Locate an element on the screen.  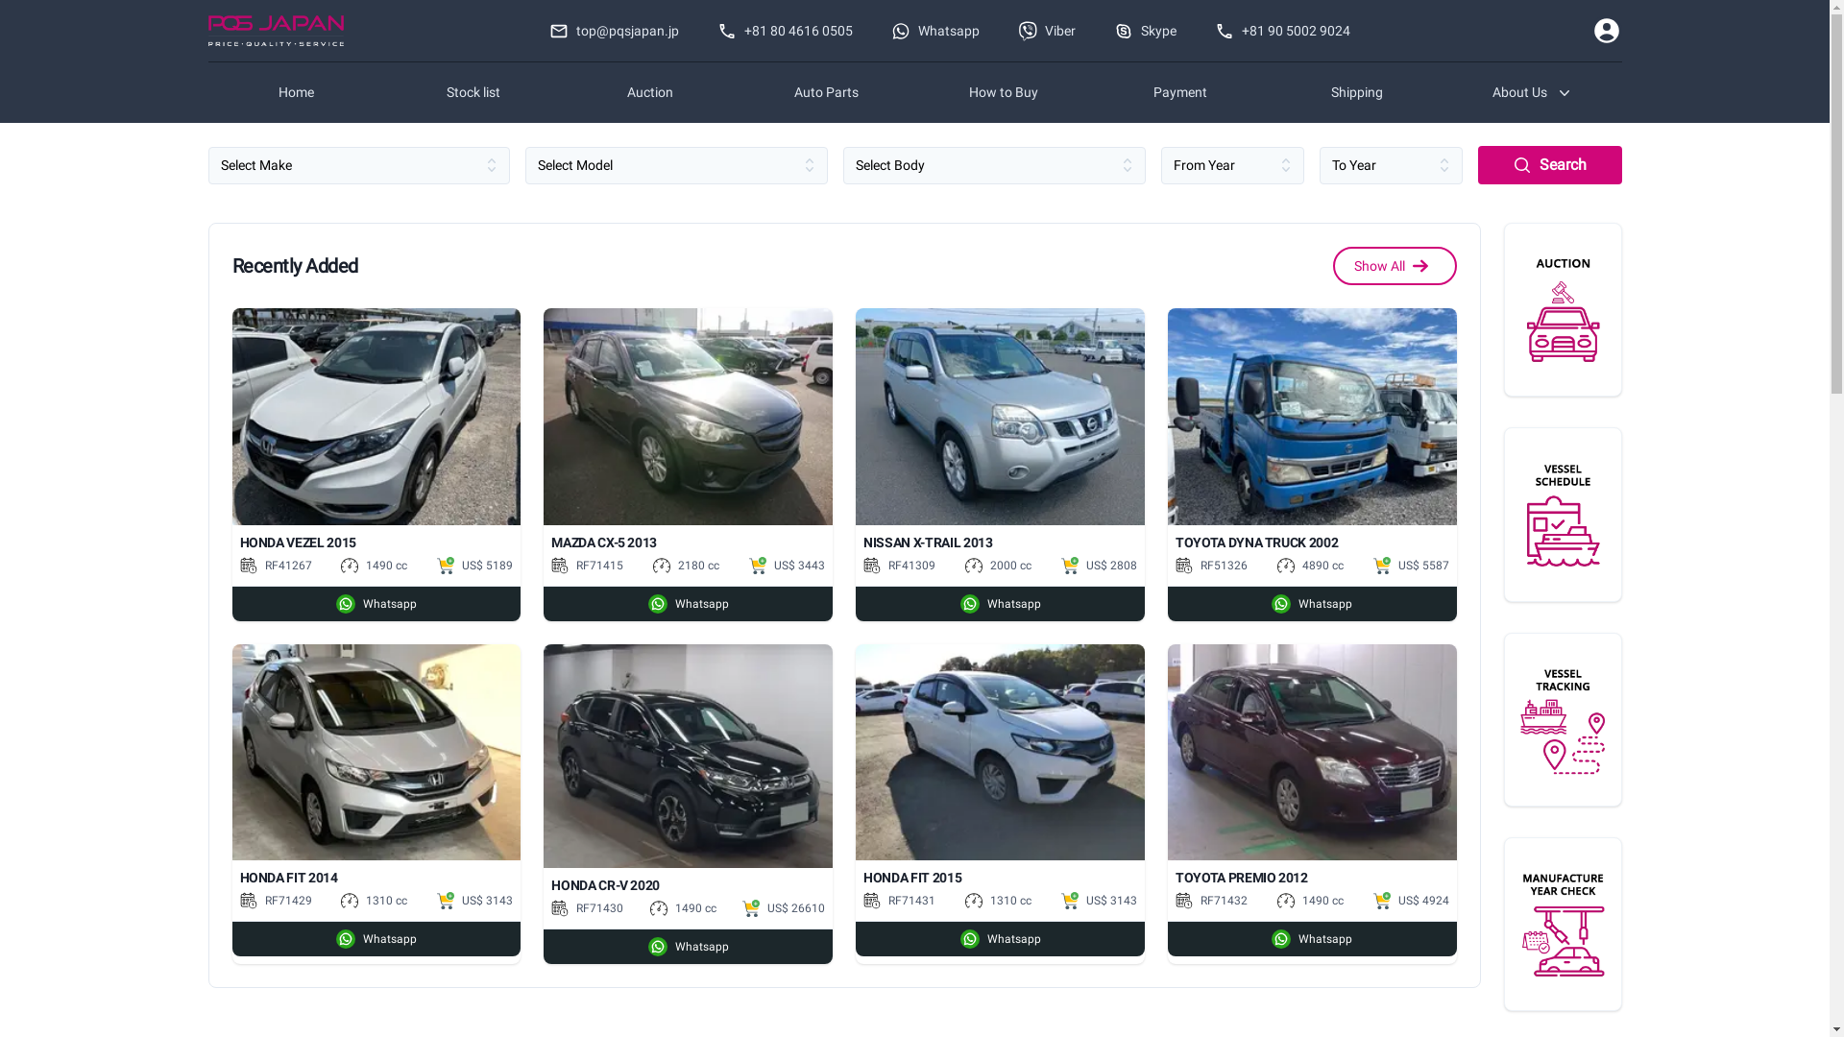
Skype is located at coordinates (1145, 31).